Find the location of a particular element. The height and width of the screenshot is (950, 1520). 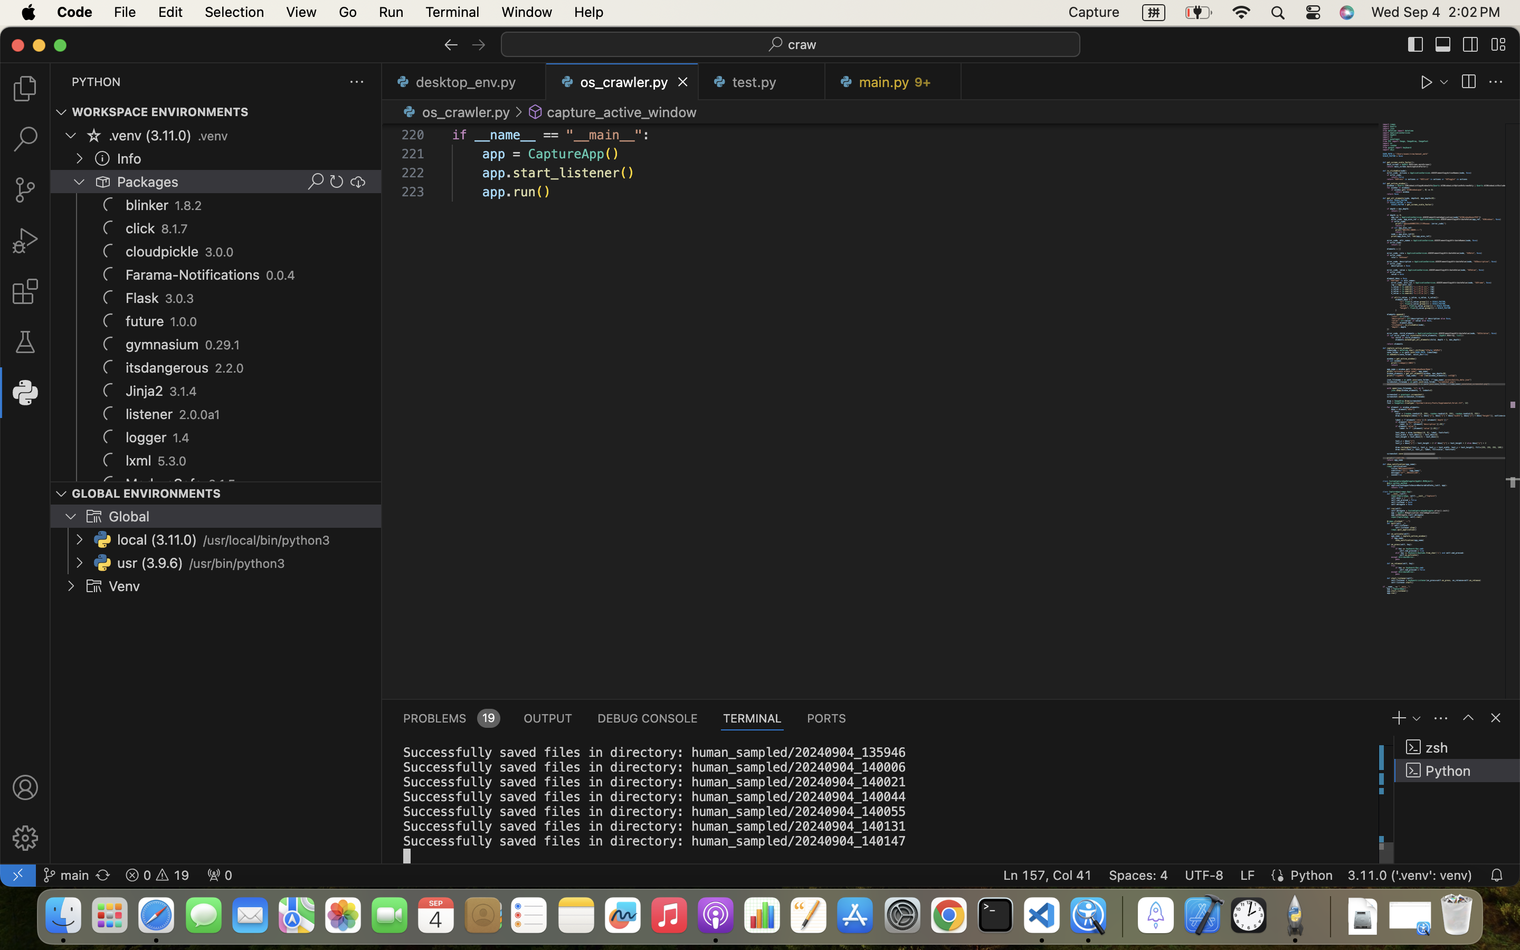

 is located at coordinates (1498, 44).